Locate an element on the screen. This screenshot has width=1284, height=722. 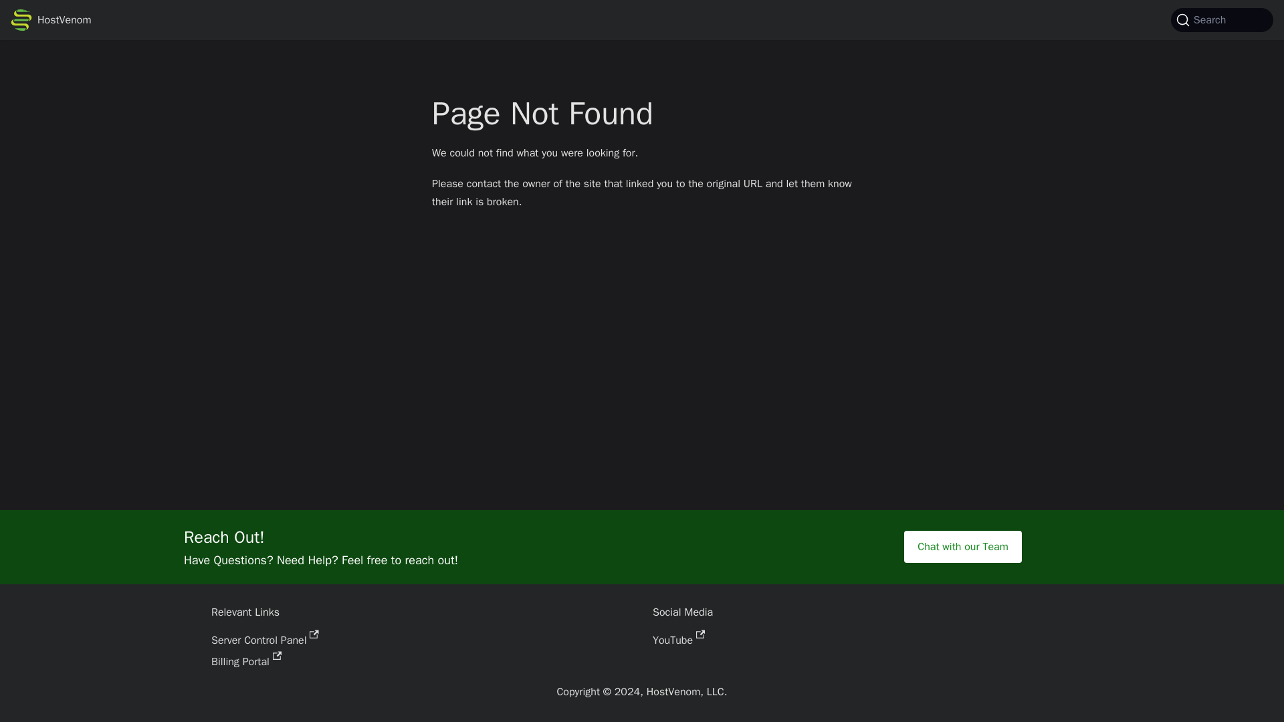
Billing Portal is located at coordinates (246, 662).